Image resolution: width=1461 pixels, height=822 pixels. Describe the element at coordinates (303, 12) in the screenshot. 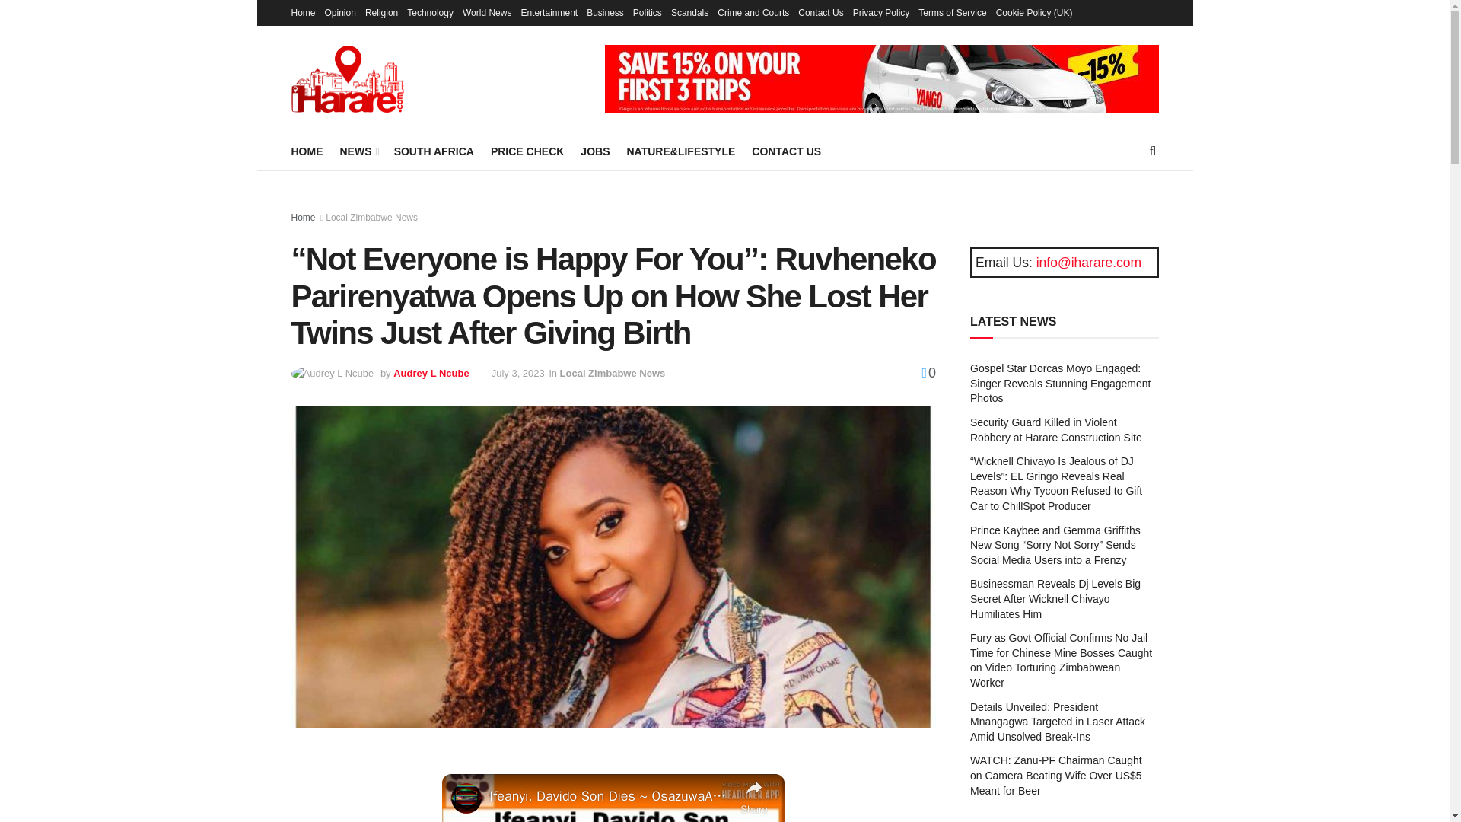

I see `Home` at that location.